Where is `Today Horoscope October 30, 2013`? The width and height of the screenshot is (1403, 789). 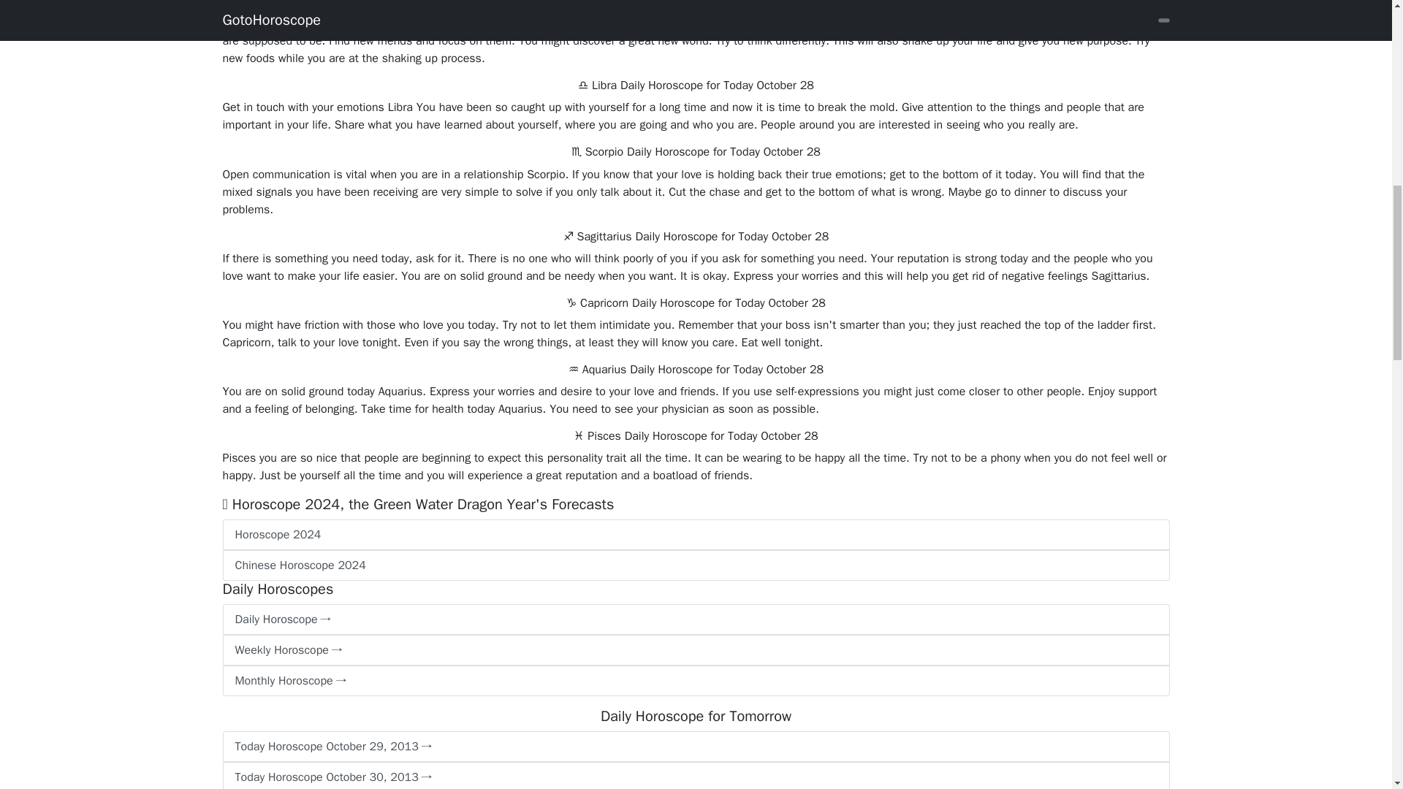
Today Horoscope October 30, 2013 is located at coordinates (695, 776).